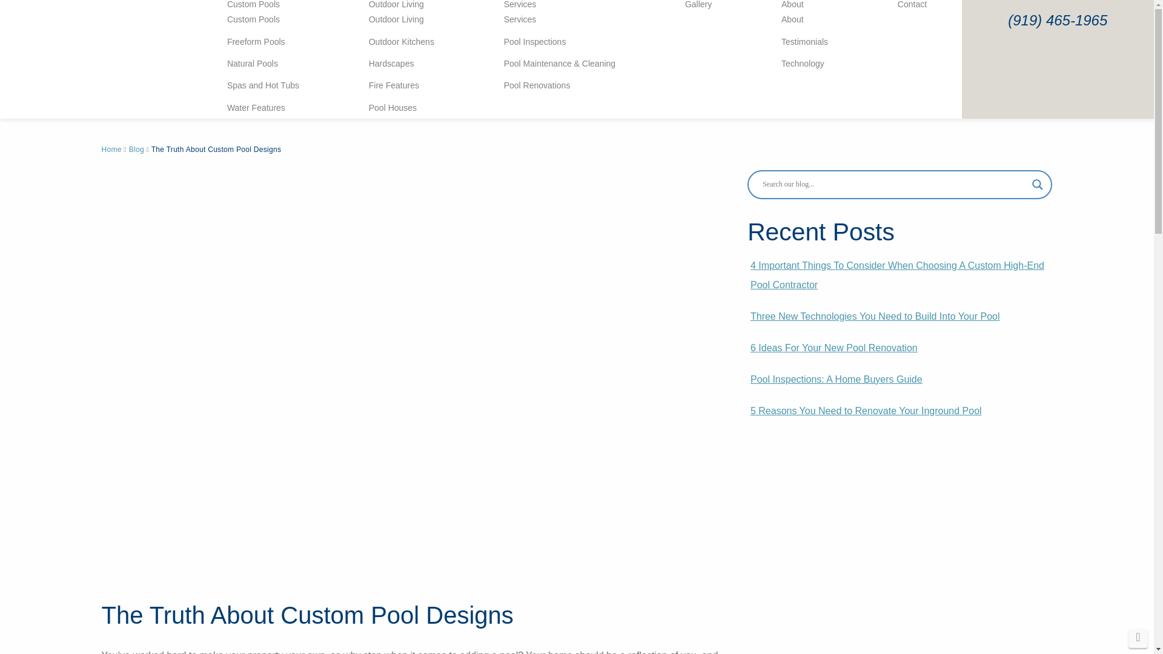  I want to click on Custom Pools, so click(263, 4).